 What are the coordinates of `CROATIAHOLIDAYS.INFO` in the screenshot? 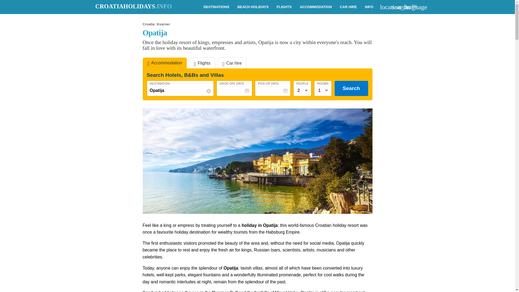 It's located at (133, 6).